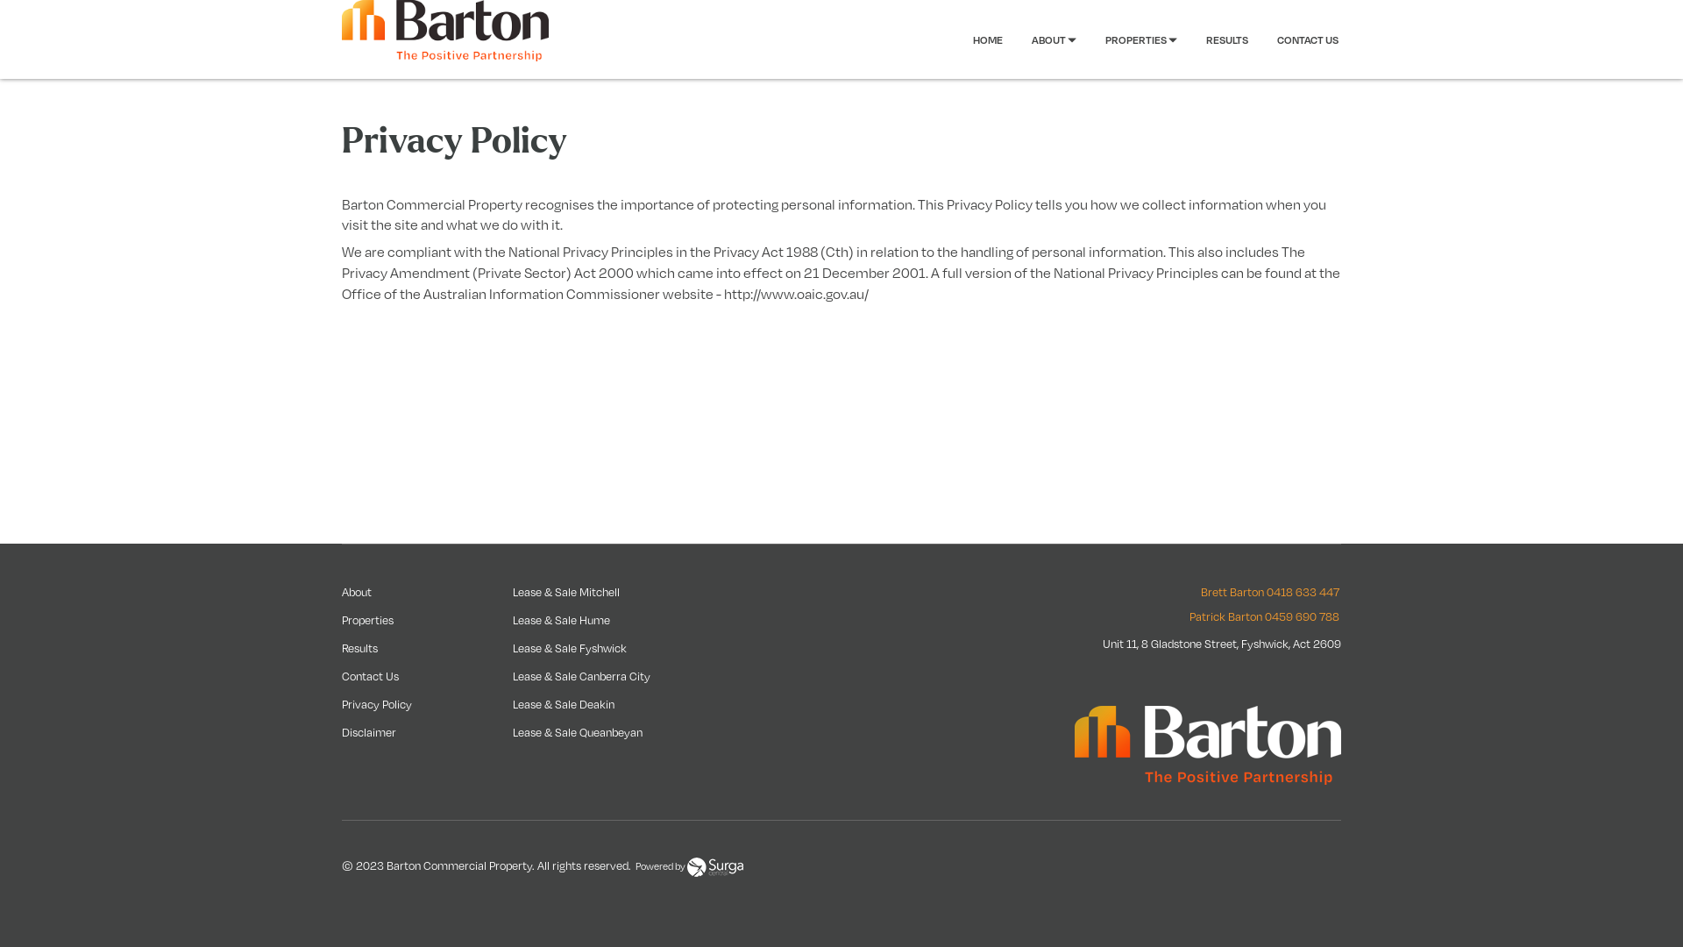 The height and width of the screenshot is (947, 1683). I want to click on Properties, so click(368, 620).